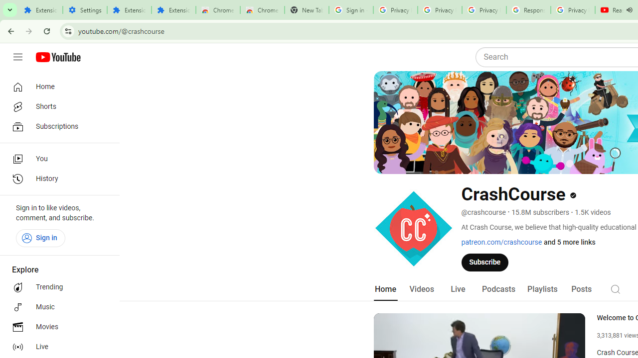 Image resolution: width=638 pixels, height=358 pixels. Describe the element at coordinates (569, 242) in the screenshot. I see `and 5 more links` at that location.